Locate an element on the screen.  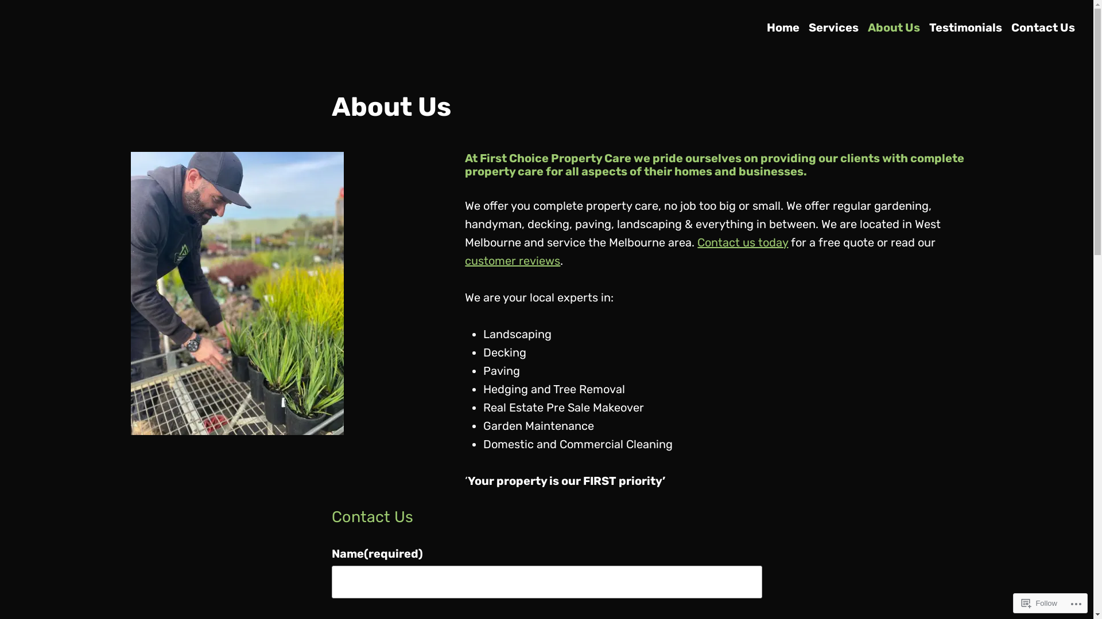
Contact us today is located at coordinates (743, 242).